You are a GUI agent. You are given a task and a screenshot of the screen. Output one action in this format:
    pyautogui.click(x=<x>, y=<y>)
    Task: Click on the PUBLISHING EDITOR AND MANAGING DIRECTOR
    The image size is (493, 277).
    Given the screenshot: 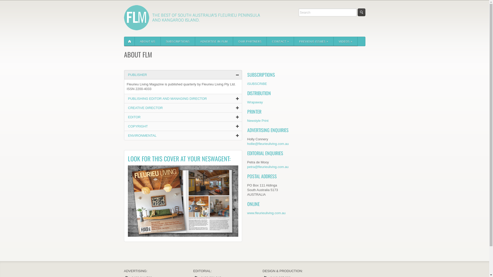 What is the action you would take?
    pyautogui.click(x=167, y=98)
    